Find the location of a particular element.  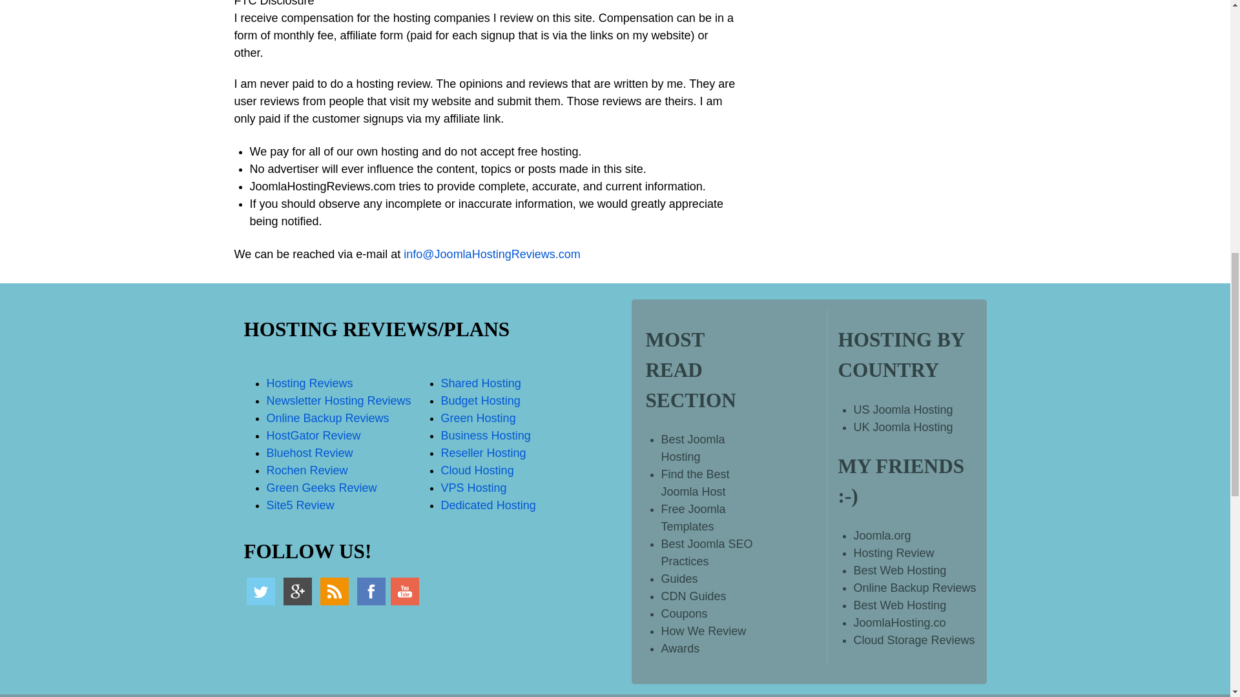

All Joomla Hosting Reseller Companies is located at coordinates (483, 453).